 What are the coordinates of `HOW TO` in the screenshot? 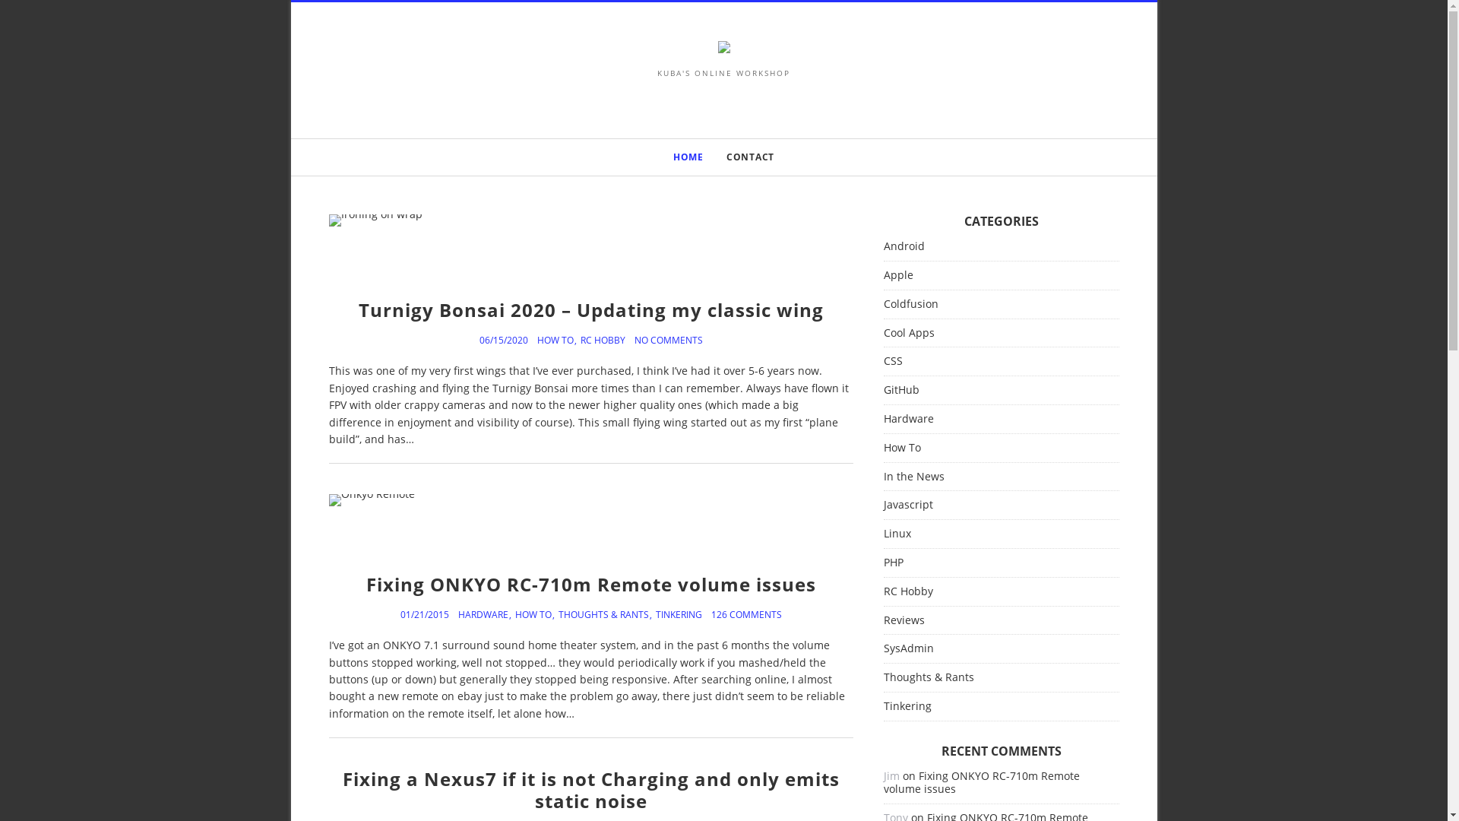 It's located at (558, 341).